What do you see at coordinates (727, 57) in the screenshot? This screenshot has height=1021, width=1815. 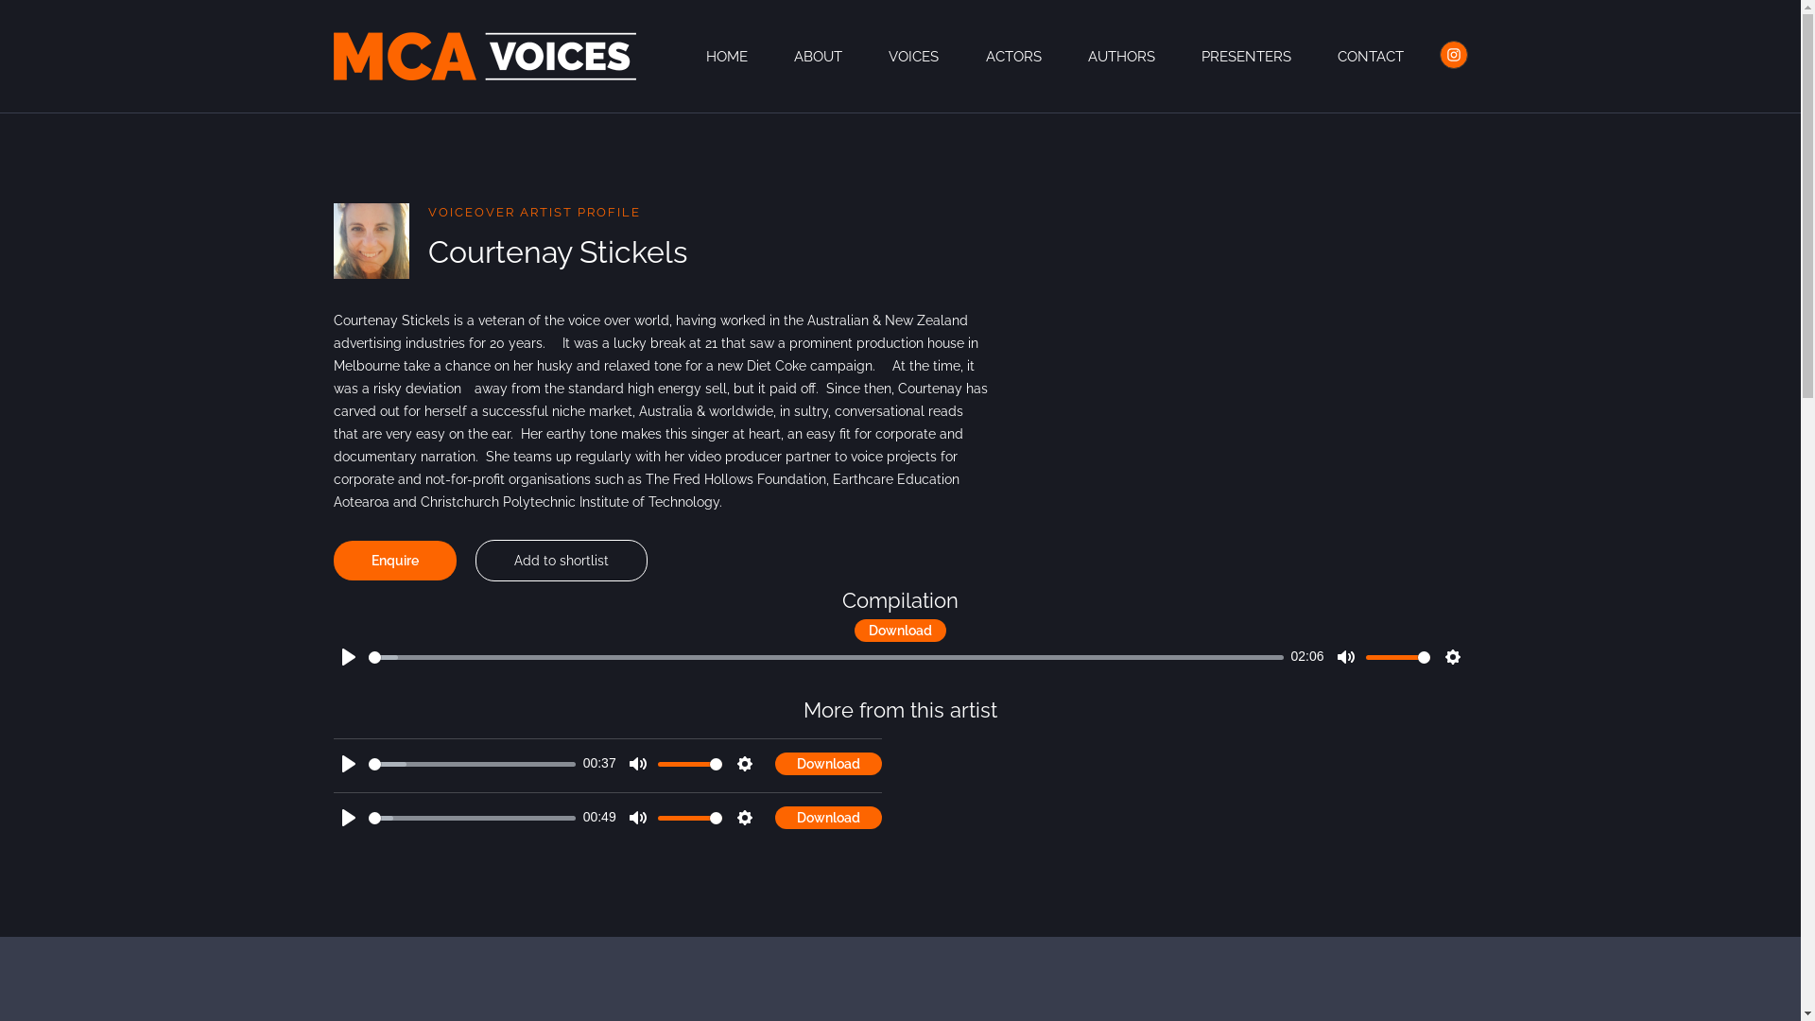 I see `HOME` at bounding box center [727, 57].